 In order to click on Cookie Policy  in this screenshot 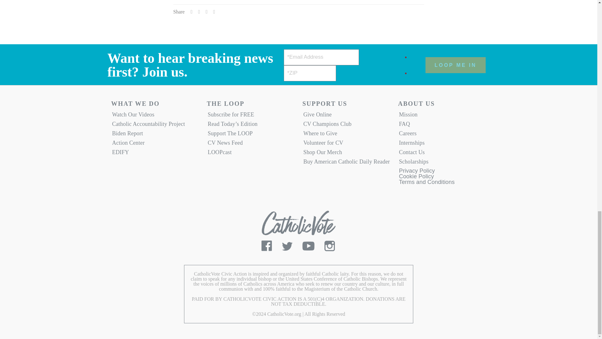, I will do `click(416, 178)`.